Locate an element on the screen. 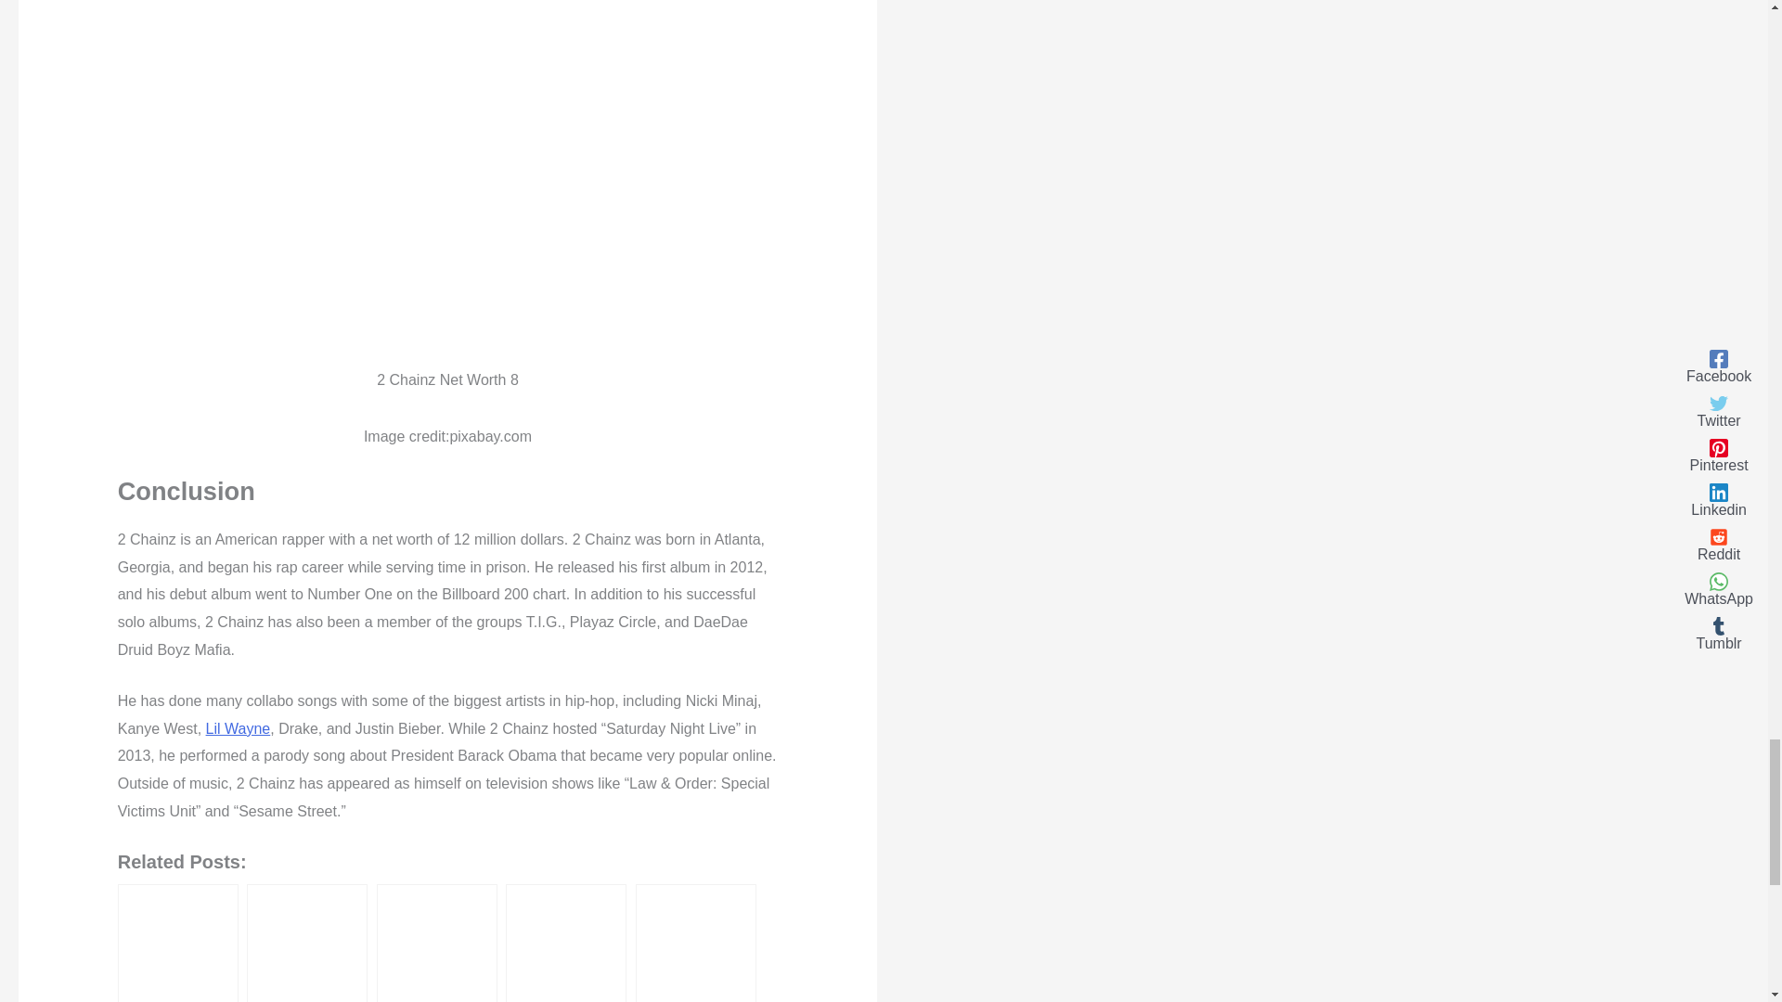 The height and width of the screenshot is (1002, 1782). Ray J Net Worth is located at coordinates (306, 943).